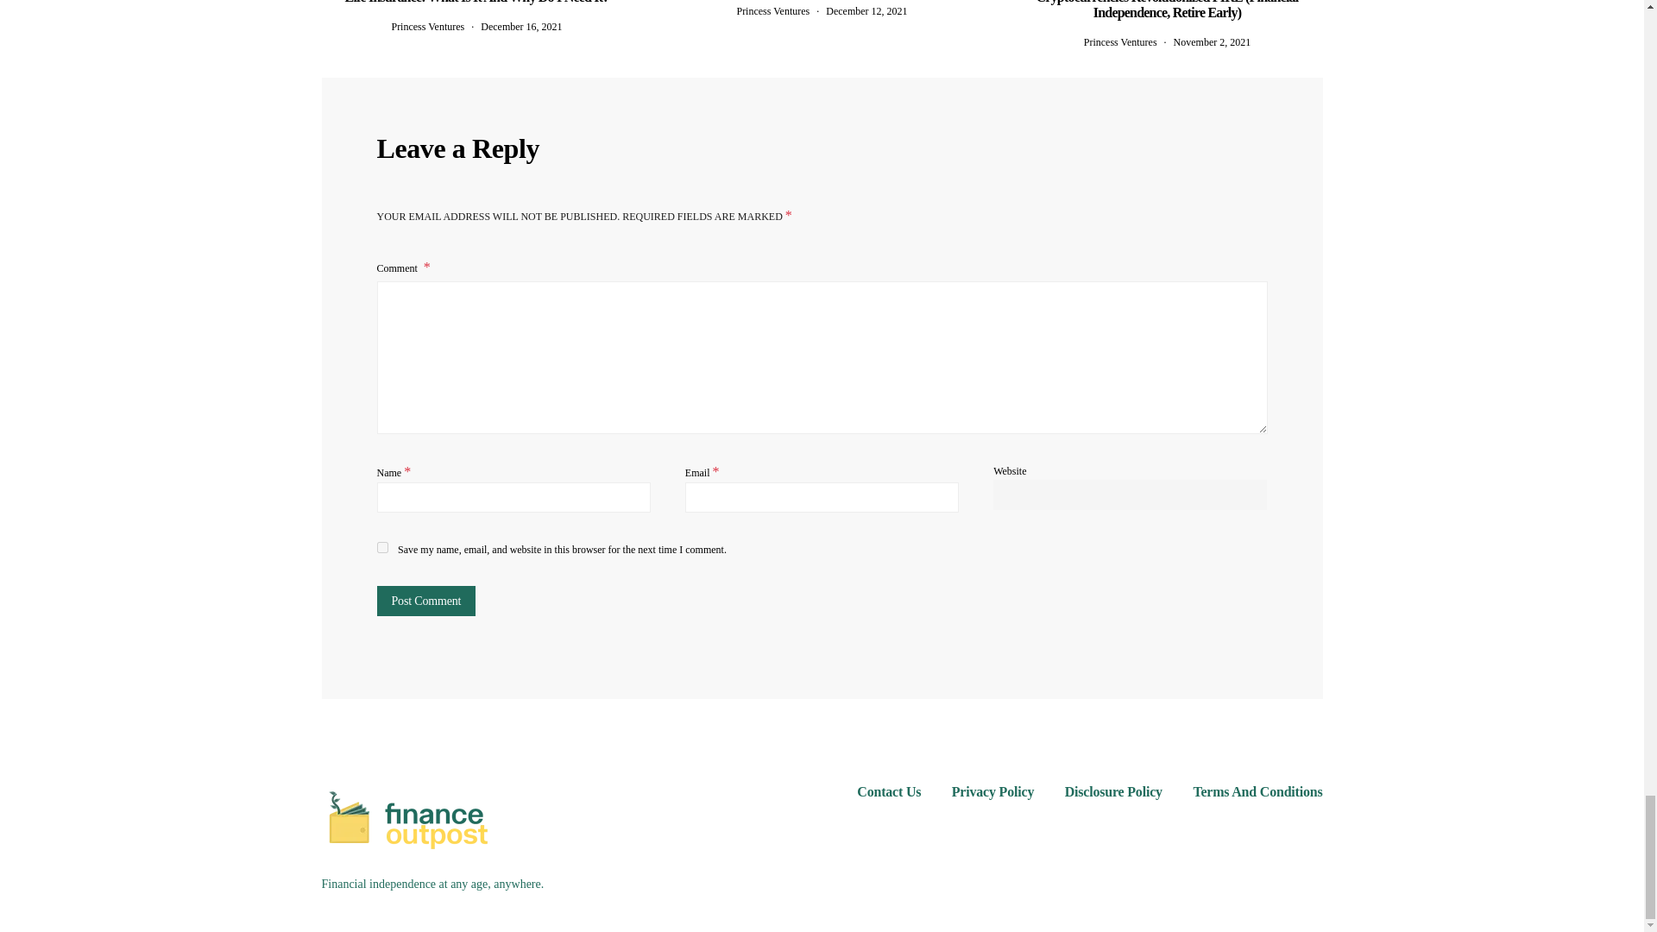  Describe the element at coordinates (772, 11) in the screenshot. I see `View all posts by Princess Ventures` at that location.